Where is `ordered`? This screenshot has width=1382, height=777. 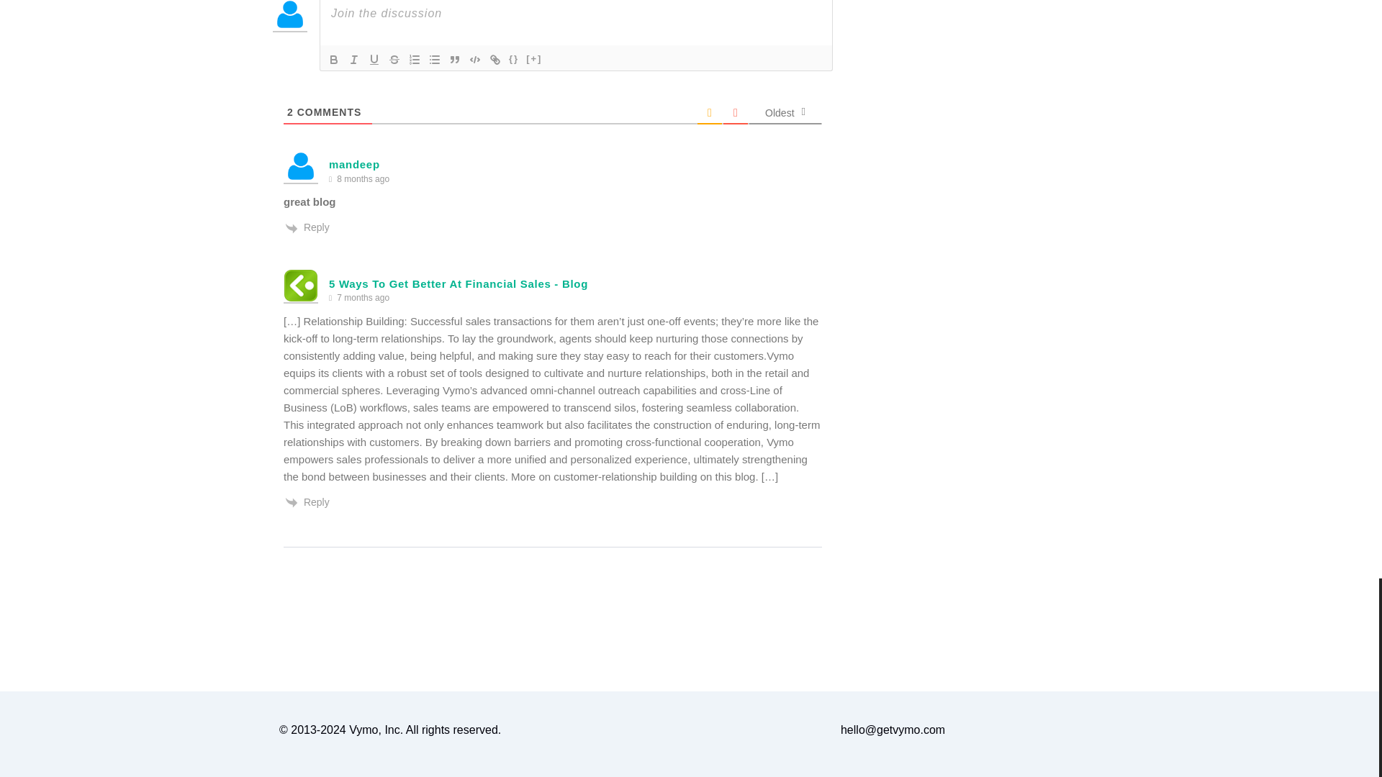 ordered is located at coordinates (415, 60).